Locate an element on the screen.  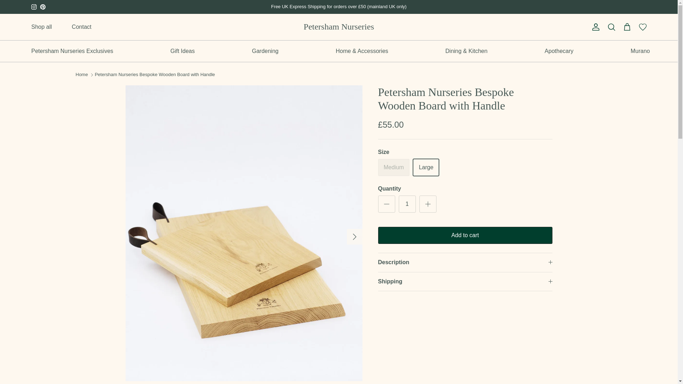
Petersham Nurseries is located at coordinates (339, 27).